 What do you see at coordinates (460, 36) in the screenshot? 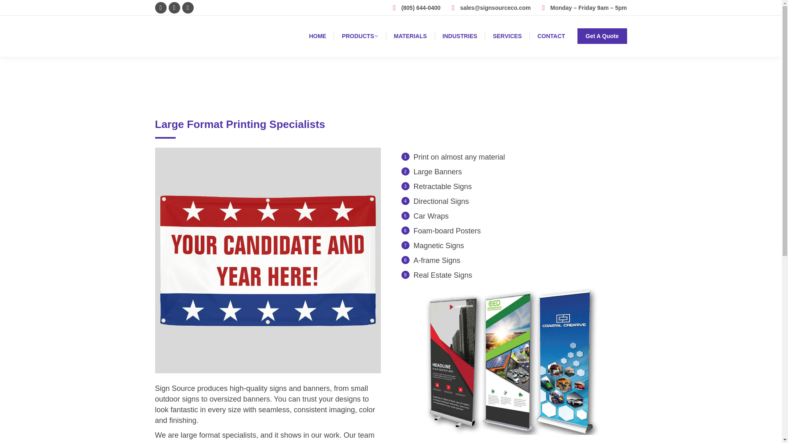
I see `INDUSTRIES` at bounding box center [460, 36].